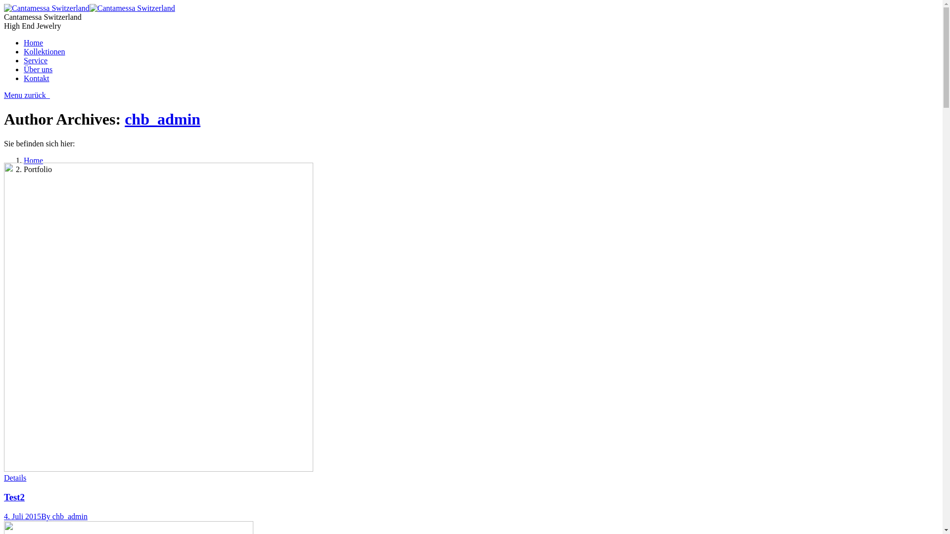  I want to click on Test2, so click(14, 497).